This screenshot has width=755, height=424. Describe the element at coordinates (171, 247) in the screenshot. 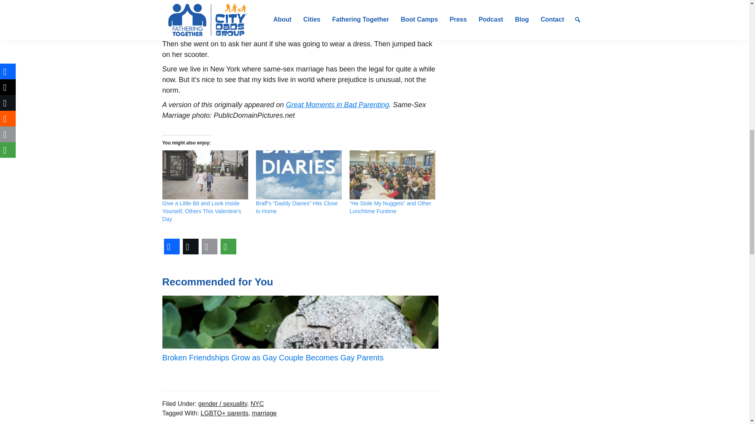

I see `Facebook` at that location.